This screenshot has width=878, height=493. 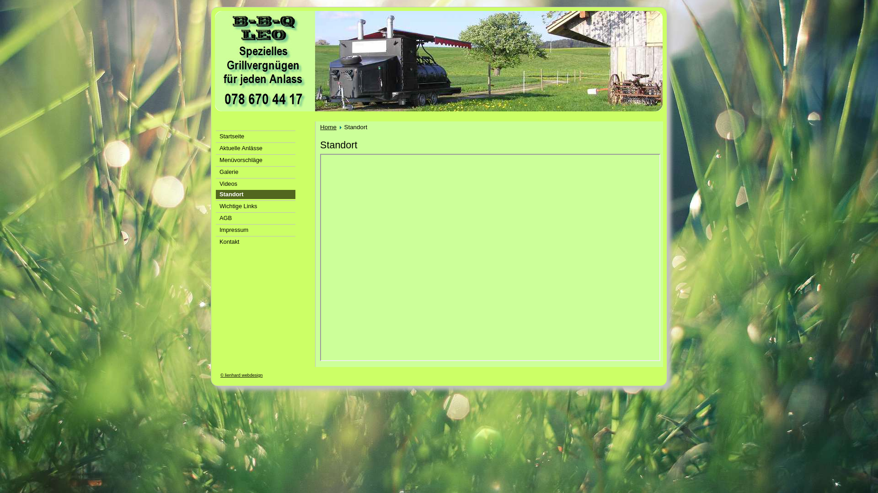 I want to click on Startseite, so click(x=256, y=136).